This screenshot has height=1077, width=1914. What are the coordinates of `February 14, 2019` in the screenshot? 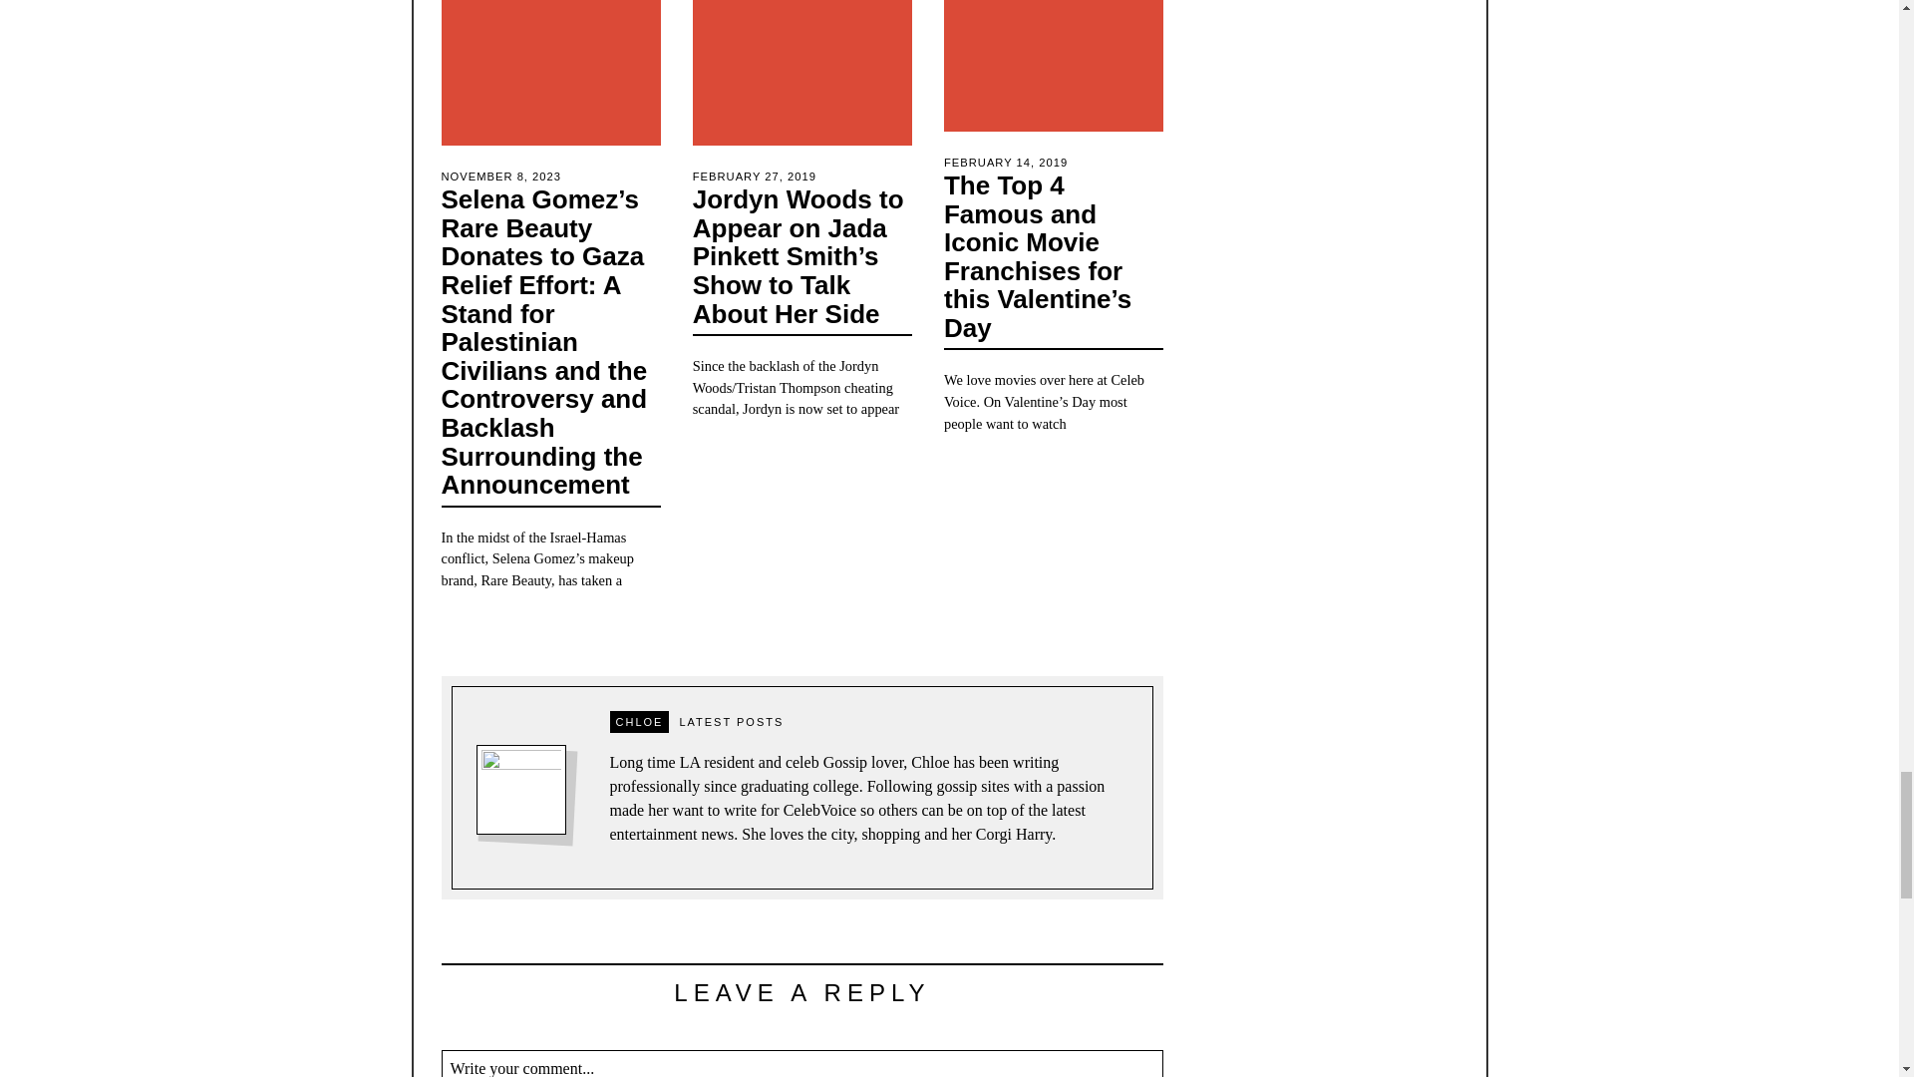 It's located at (1005, 162).